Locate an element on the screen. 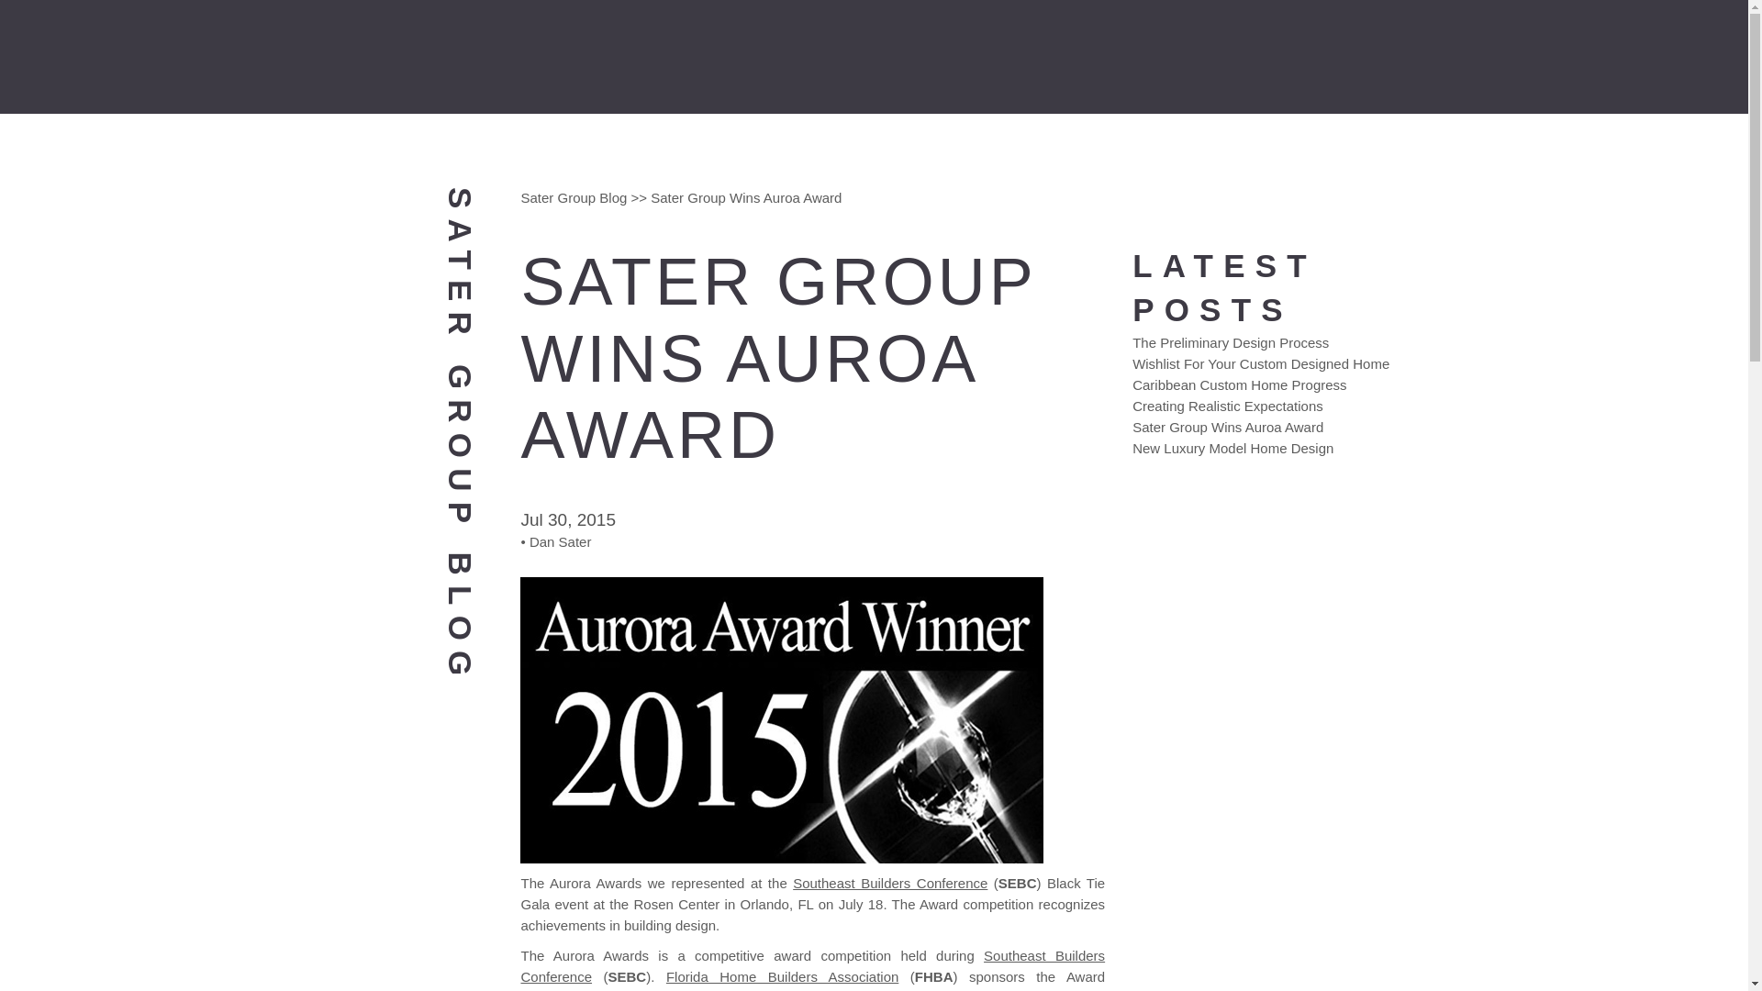  Southeast Builders Conference is located at coordinates (811, 965).